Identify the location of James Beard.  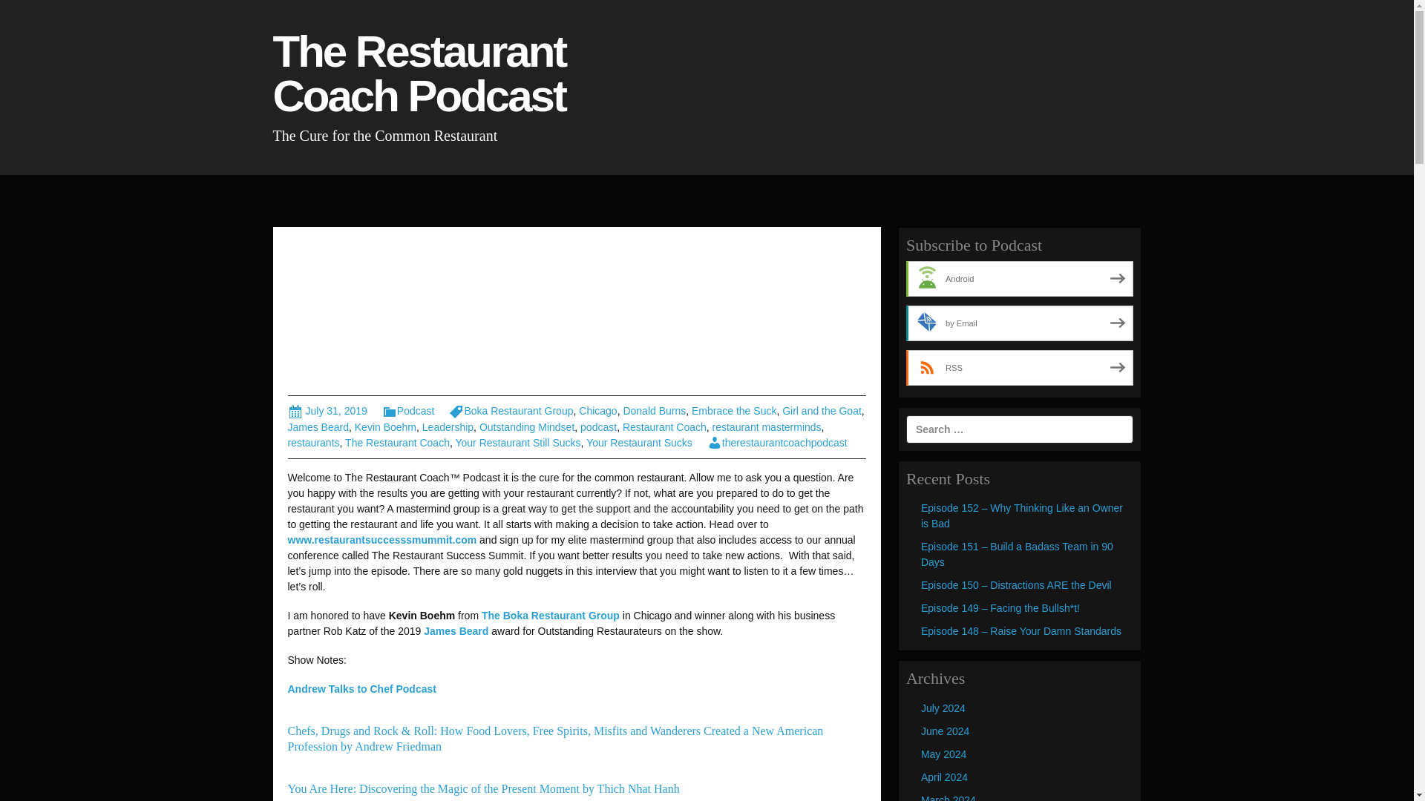
(456, 630).